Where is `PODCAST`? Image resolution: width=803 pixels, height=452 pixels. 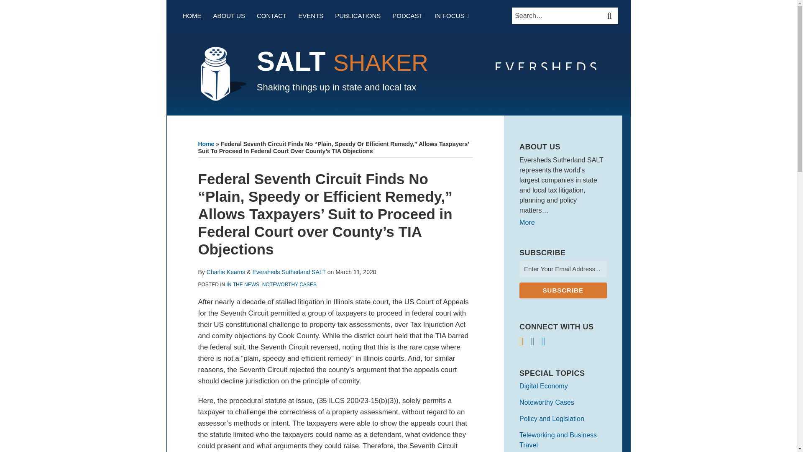
PODCAST is located at coordinates (407, 15).